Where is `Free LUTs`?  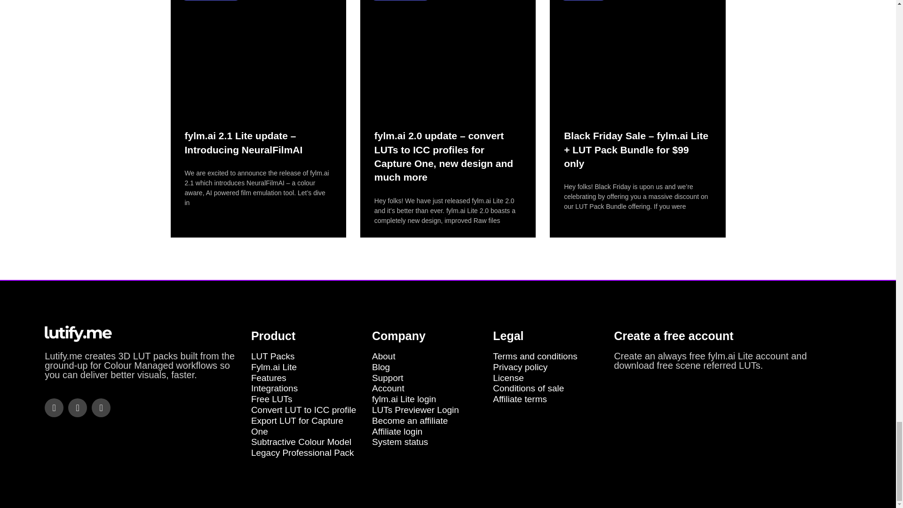
Free LUTs is located at coordinates (307, 399).